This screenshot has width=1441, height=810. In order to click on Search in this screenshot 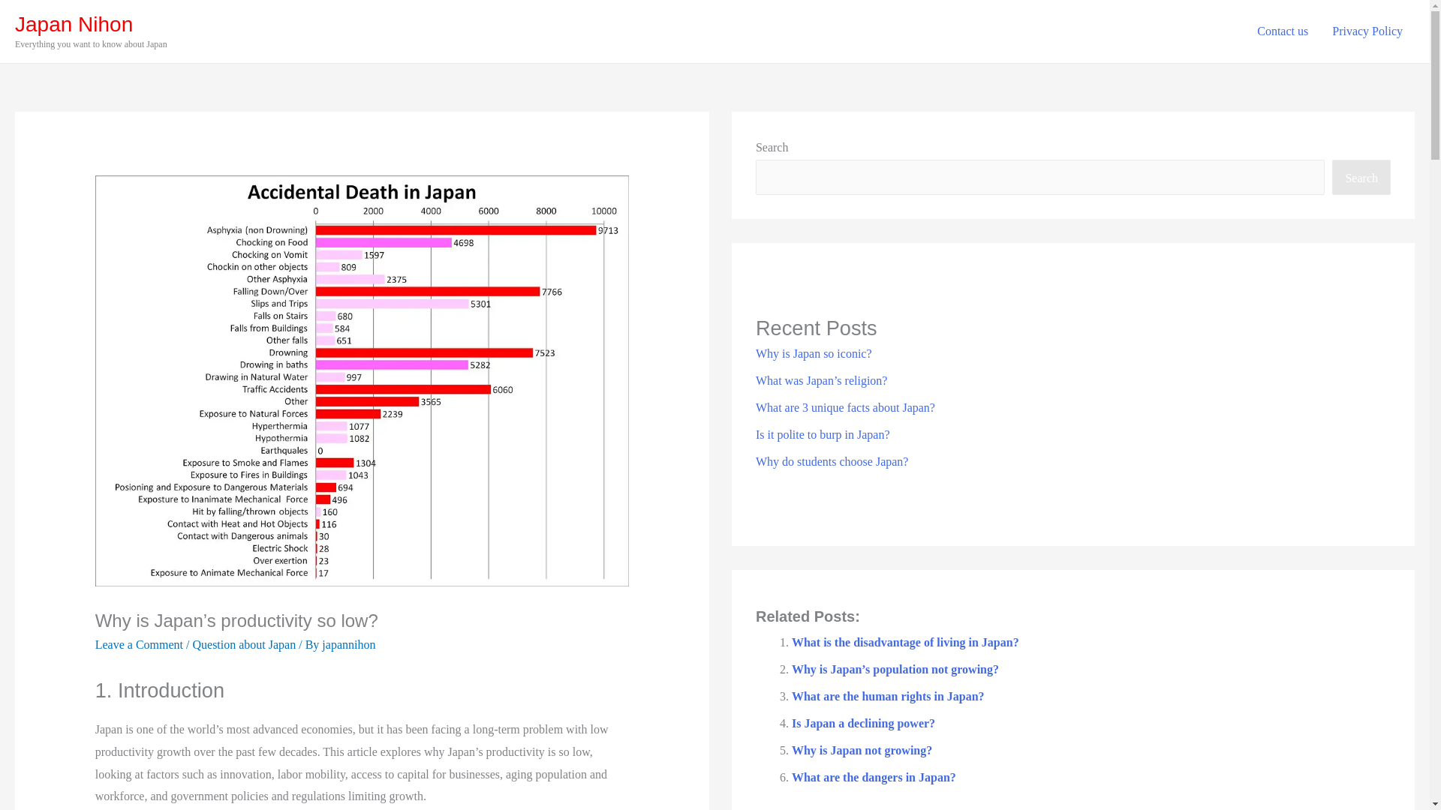, I will do `click(1361, 177)`.